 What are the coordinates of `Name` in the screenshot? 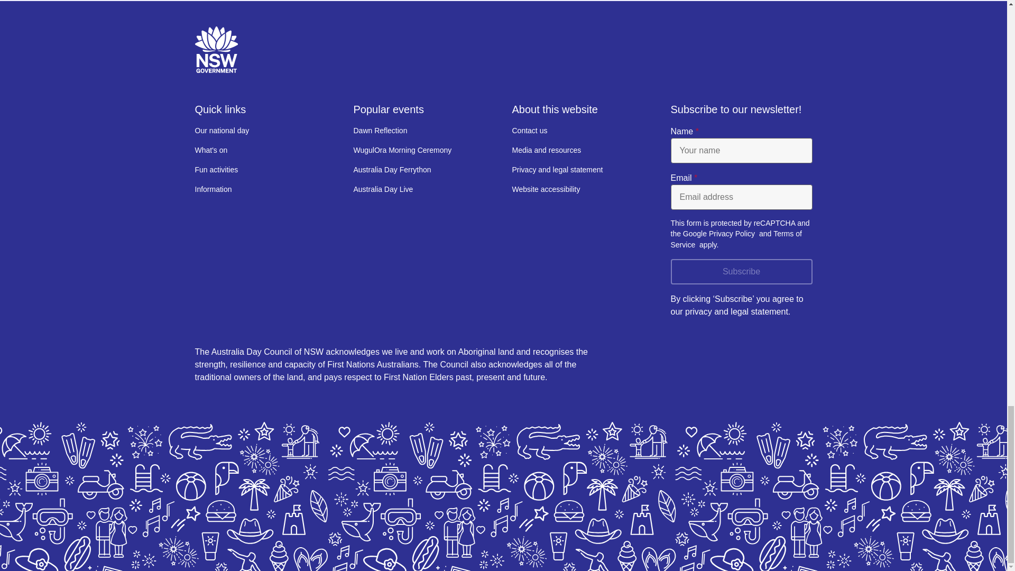 It's located at (741, 150).